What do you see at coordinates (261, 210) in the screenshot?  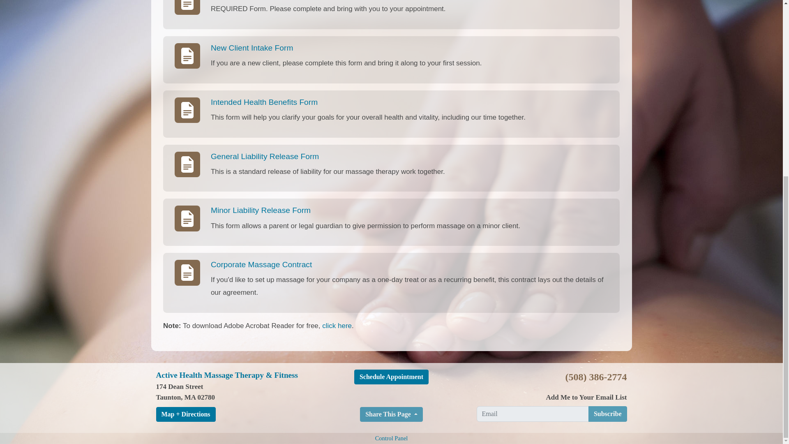 I see `Minor Liability Release Form` at bounding box center [261, 210].